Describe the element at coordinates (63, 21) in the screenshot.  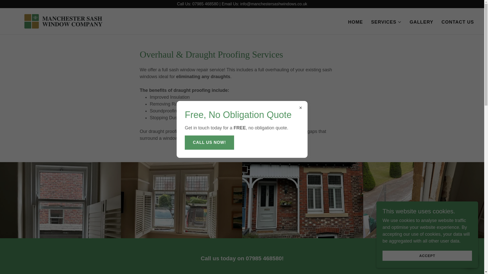
I see `Manchester Sash Window Company` at that location.